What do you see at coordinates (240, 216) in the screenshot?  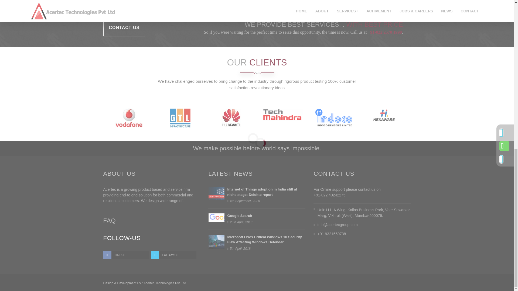 I see `Google Search` at bounding box center [240, 216].